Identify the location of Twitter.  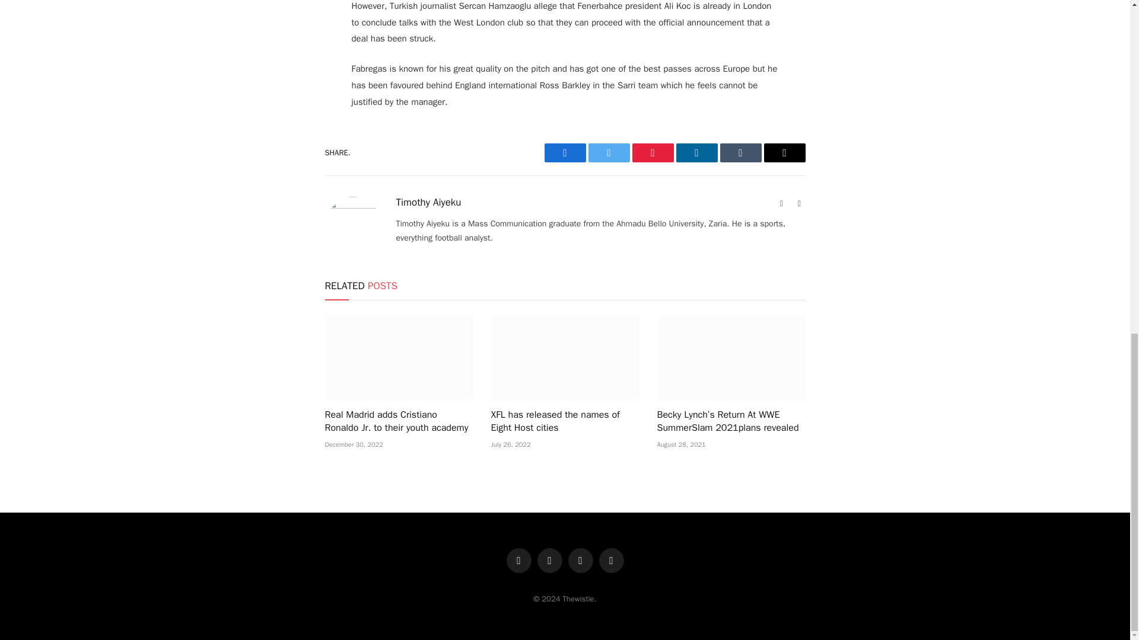
(609, 153).